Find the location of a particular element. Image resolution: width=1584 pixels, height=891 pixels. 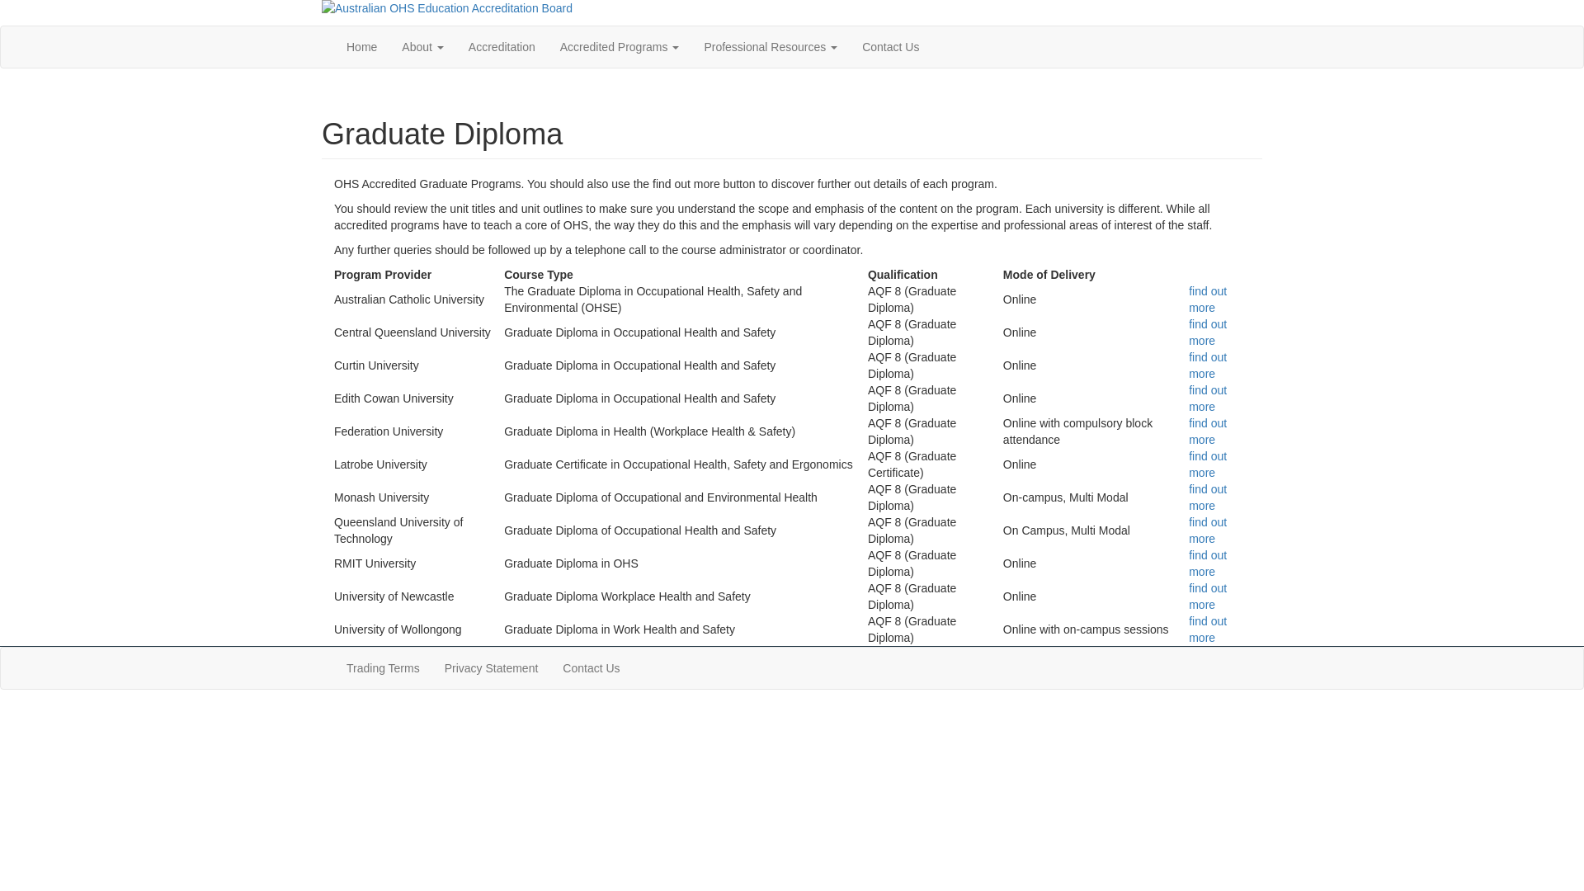

Accreditation is located at coordinates (502, 47).